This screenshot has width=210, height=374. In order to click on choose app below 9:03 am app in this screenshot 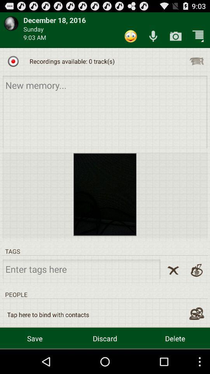, I will do `click(13, 61)`.